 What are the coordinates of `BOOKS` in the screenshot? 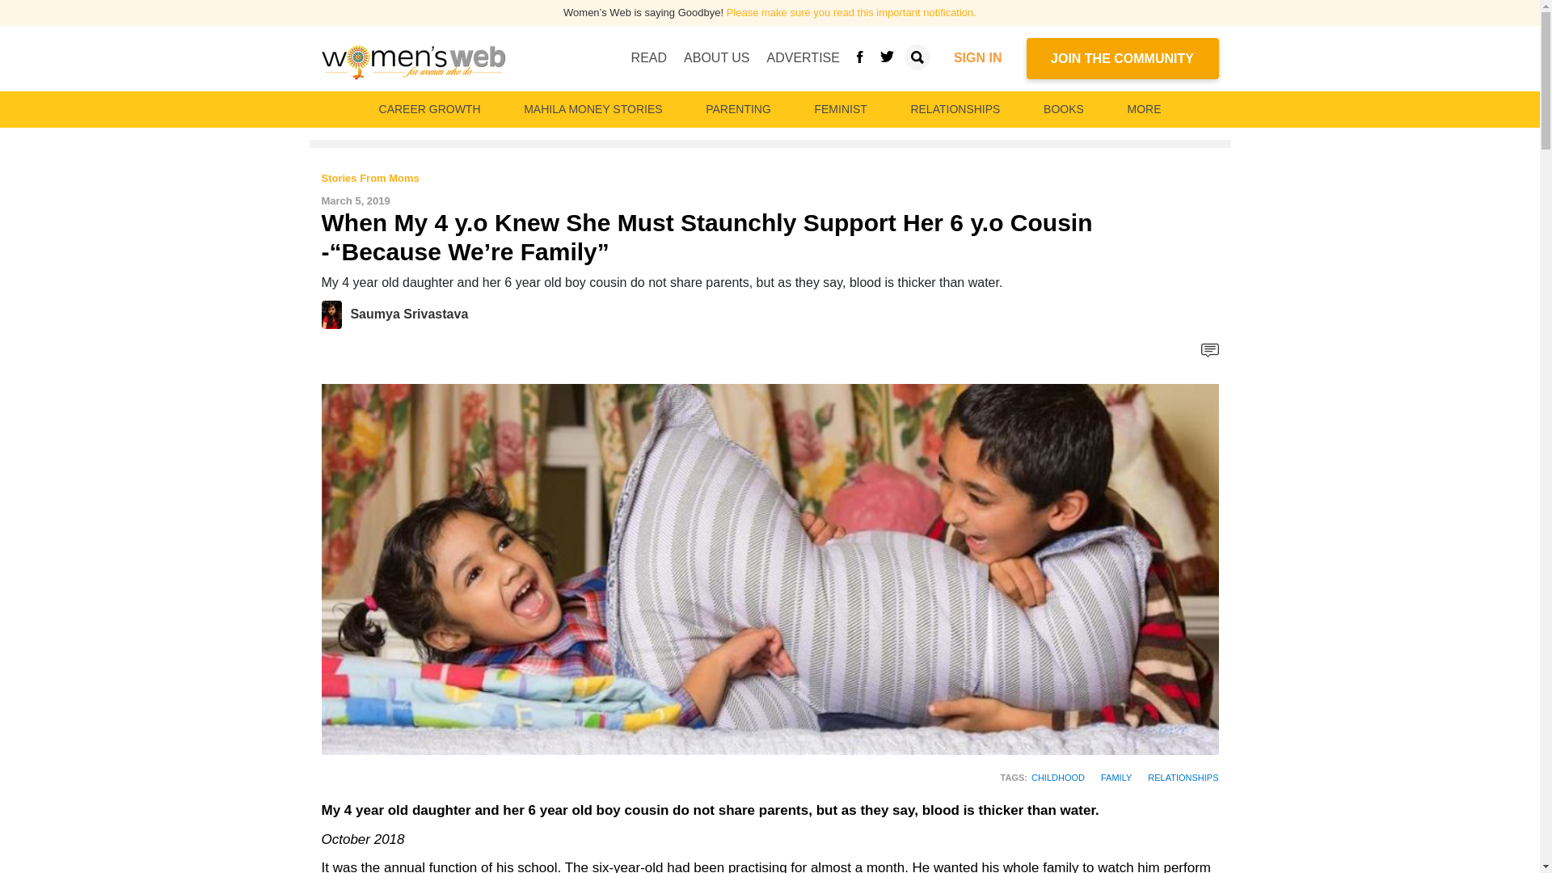 It's located at (1064, 109).